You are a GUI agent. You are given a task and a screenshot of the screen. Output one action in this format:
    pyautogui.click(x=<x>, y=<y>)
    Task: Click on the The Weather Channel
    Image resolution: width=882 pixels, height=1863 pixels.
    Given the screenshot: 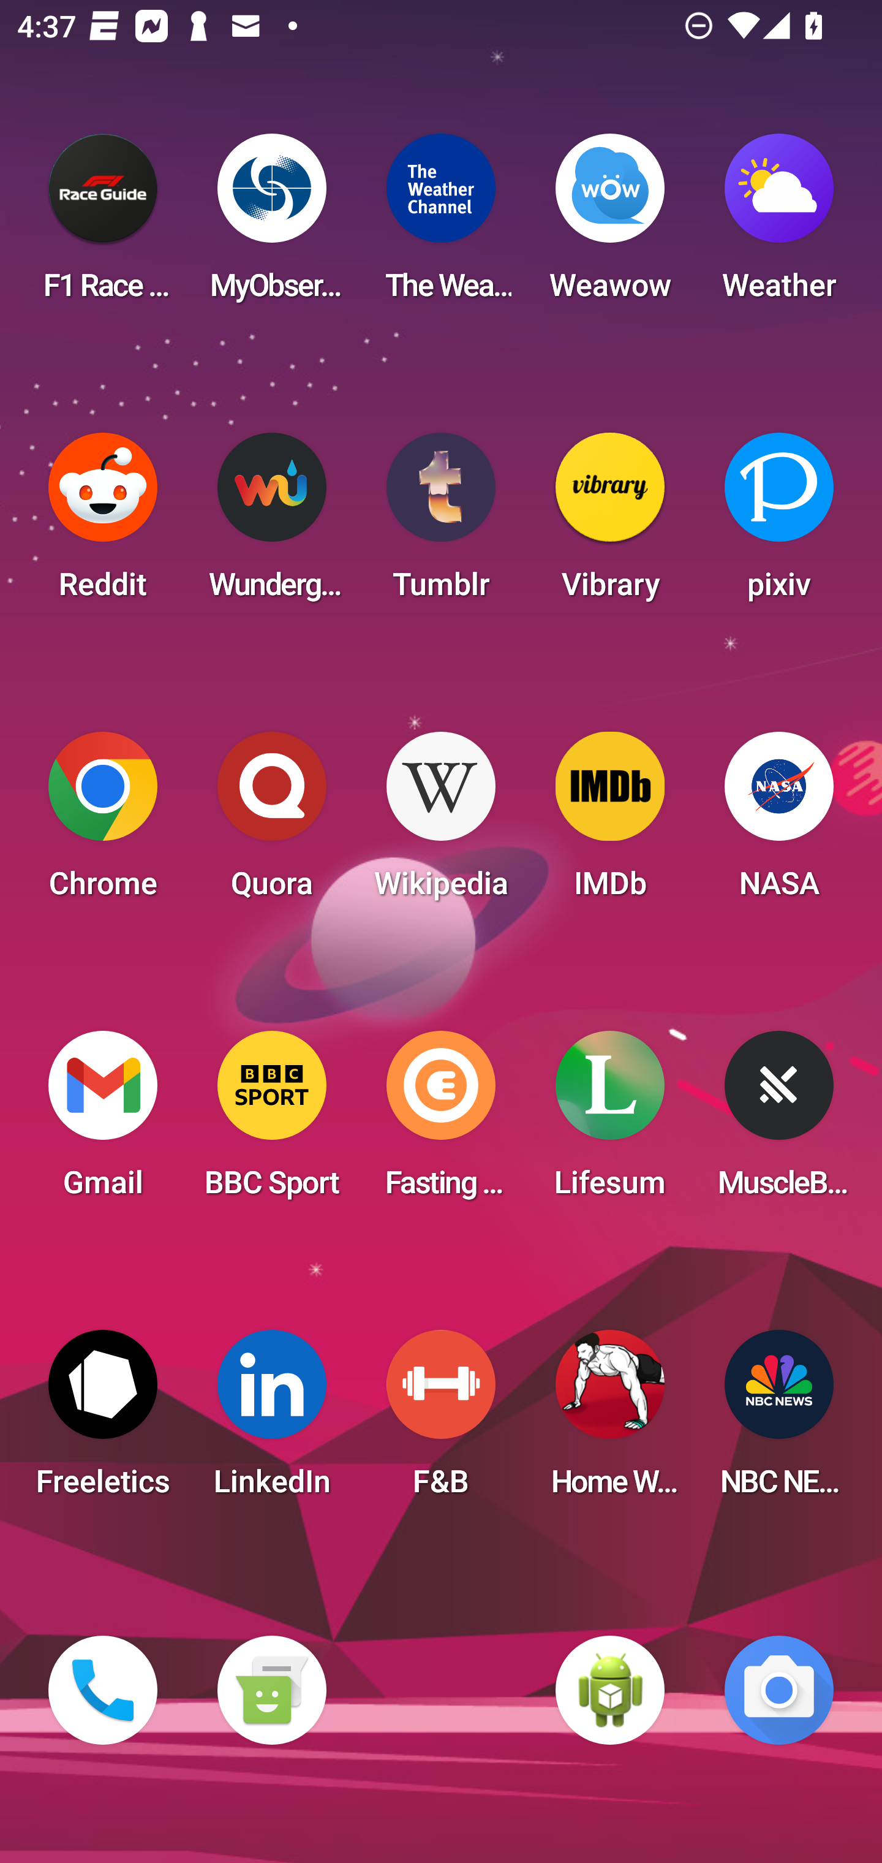 What is the action you would take?
    pyautogui.click(x=441, y=224)
    